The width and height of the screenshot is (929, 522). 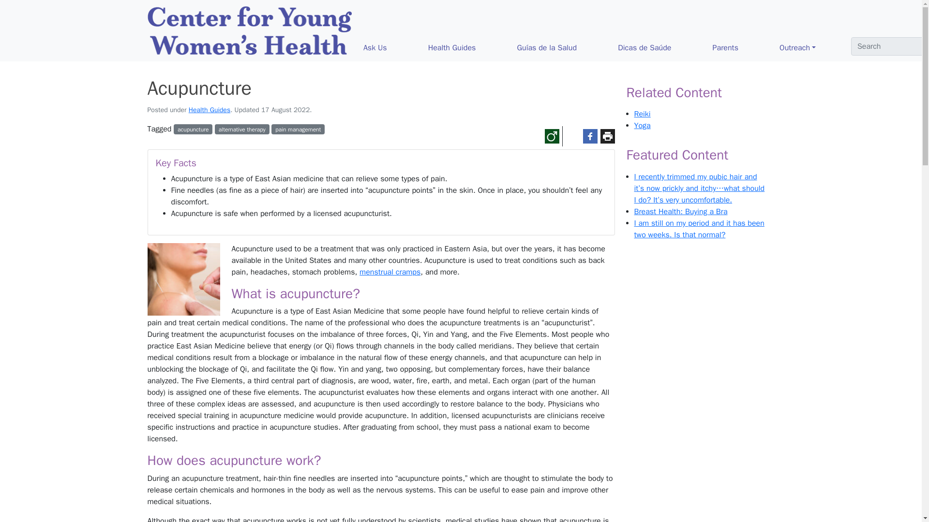 What do you see at coordinates (680, 212) in the screenshot?
I see `Breast Health: Buying a Bra` at bounding box center [680, 212].